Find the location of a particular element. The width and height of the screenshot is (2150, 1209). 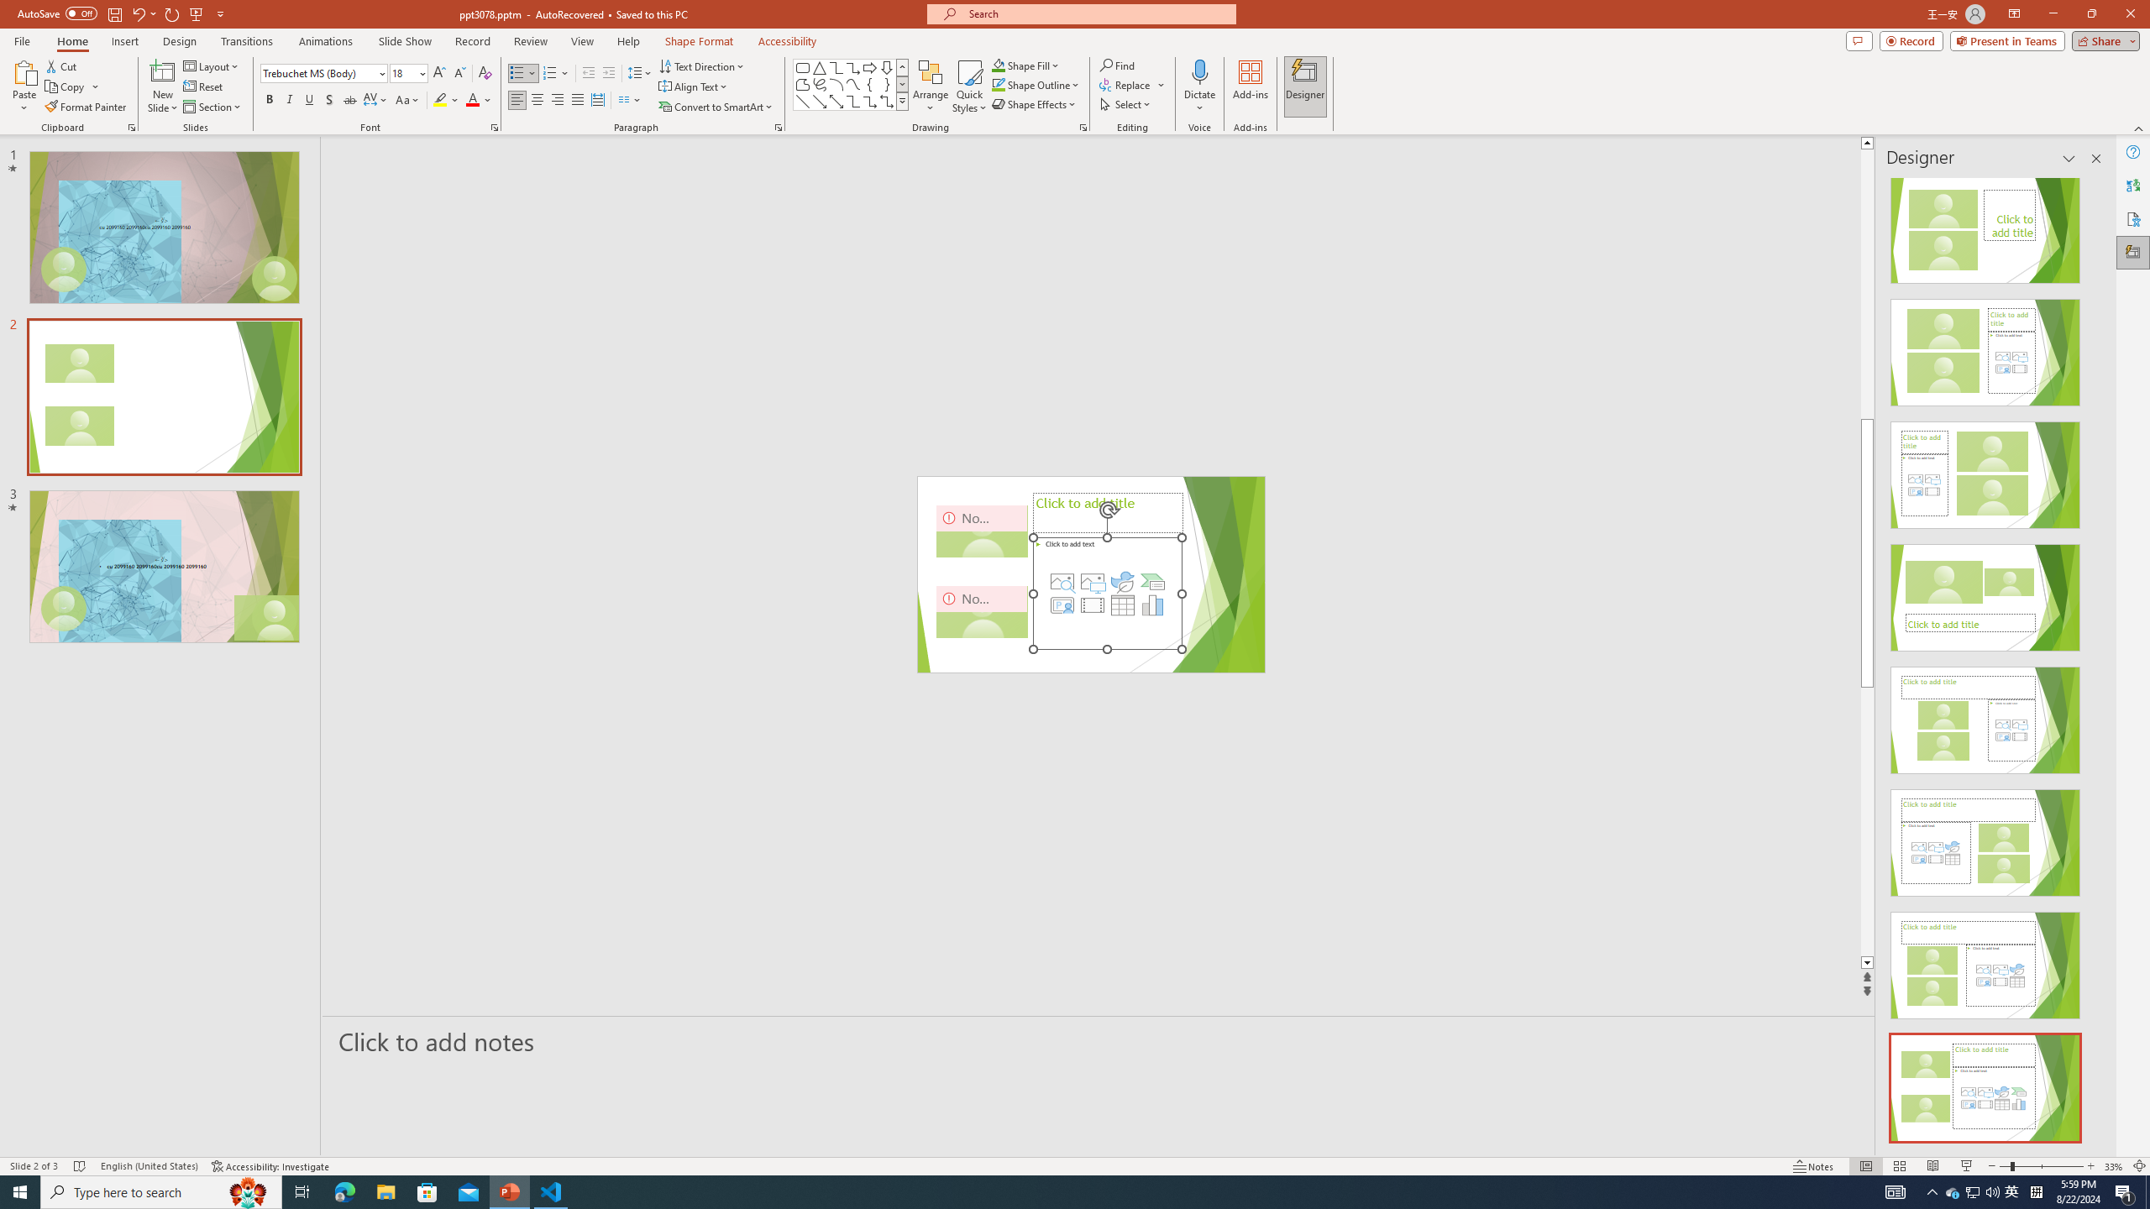

Content Placeholder is located at coordinates (1109, 593).